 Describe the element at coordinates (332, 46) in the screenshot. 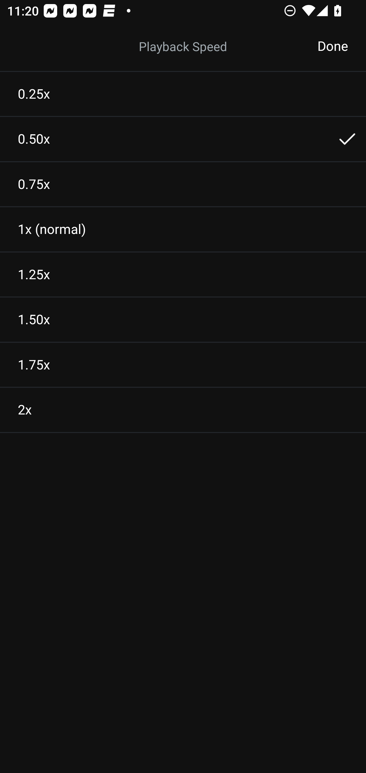

I see `Done` at that location.